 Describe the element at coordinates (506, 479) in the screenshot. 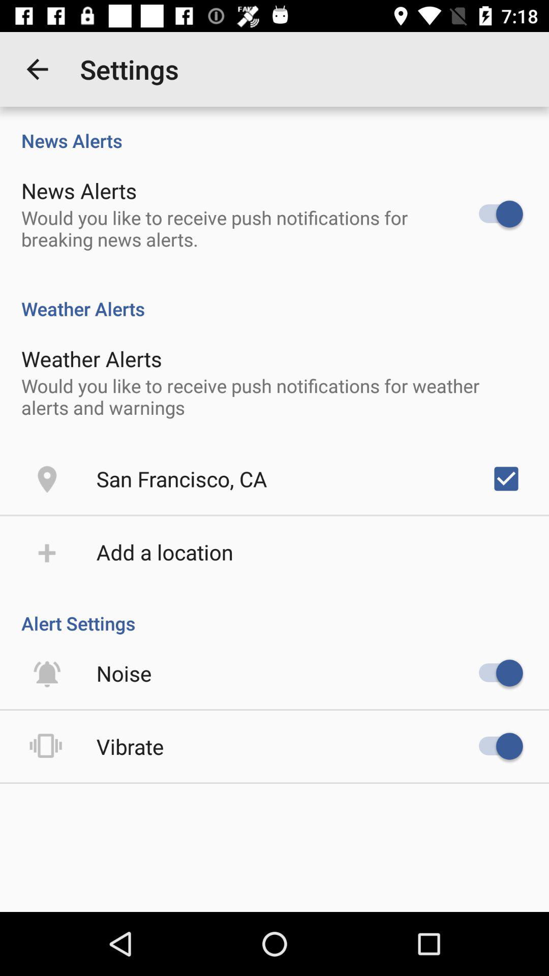

I see `launch item next to the san francisco, ca` at that location.